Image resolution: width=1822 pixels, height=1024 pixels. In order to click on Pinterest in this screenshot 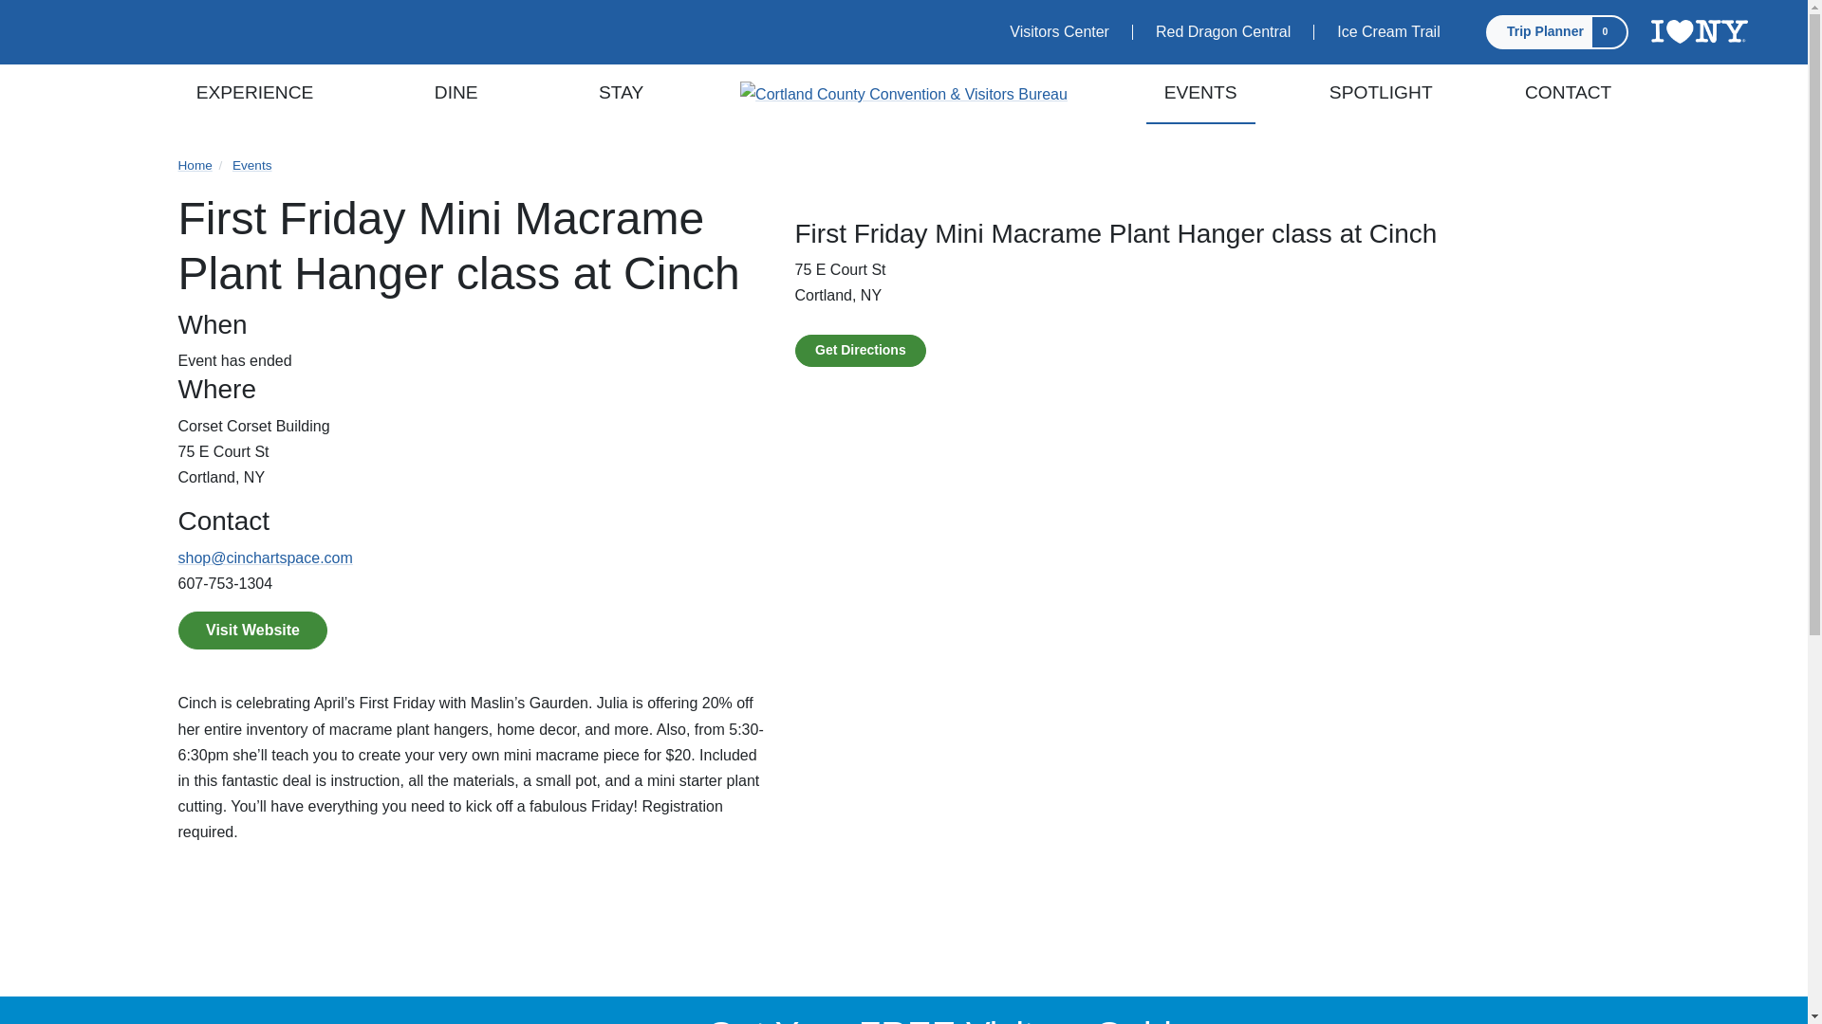, I will do `click(139, 23)`.